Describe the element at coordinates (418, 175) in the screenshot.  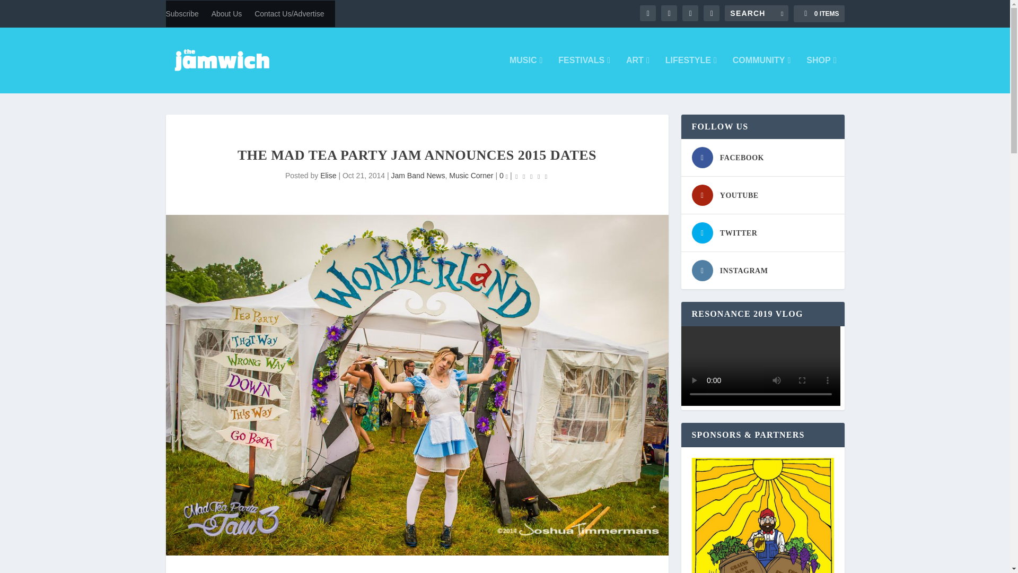
I see `Jam Band News` at that location.